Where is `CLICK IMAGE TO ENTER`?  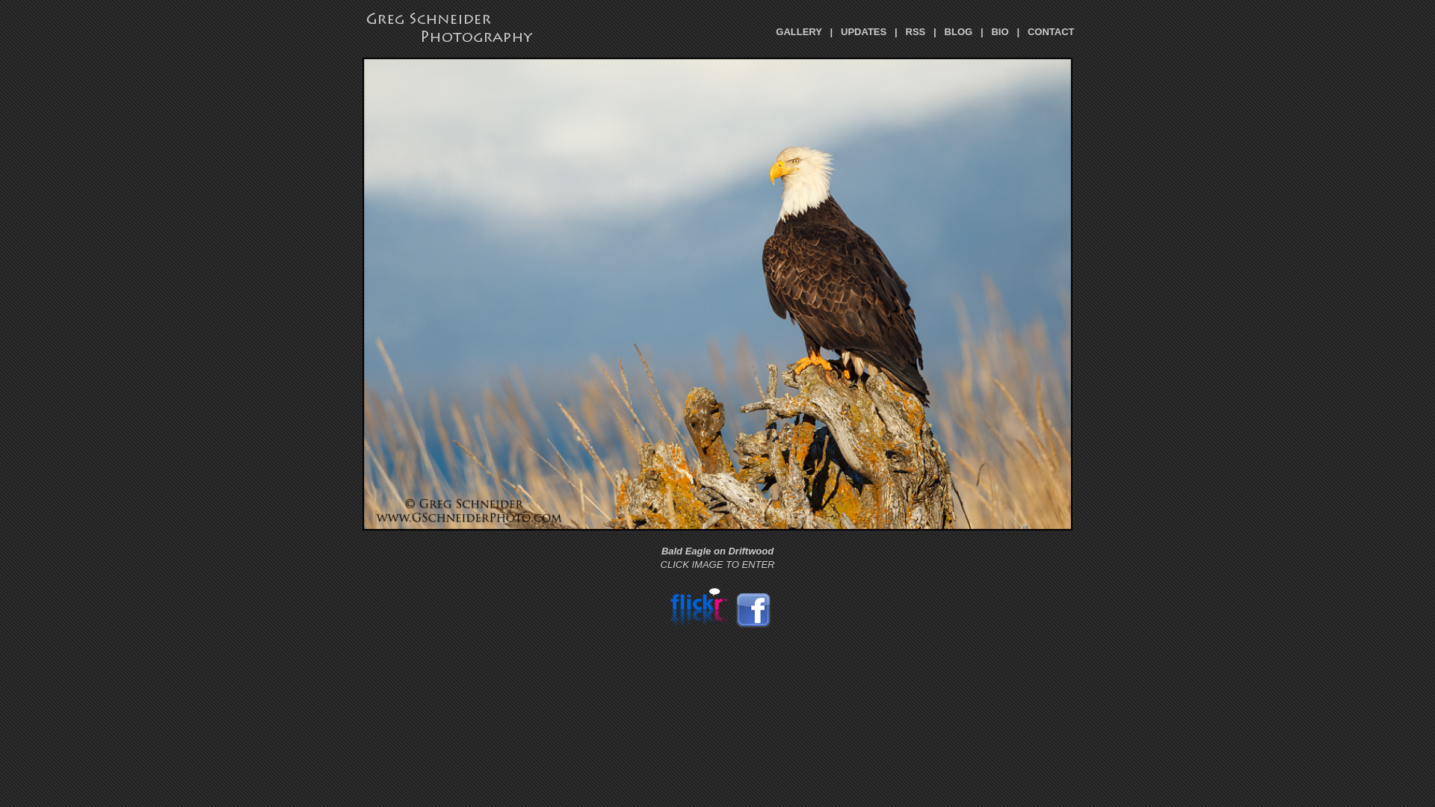 CLICK IMAGE TO ENTER is located at coordinates (717, 563).